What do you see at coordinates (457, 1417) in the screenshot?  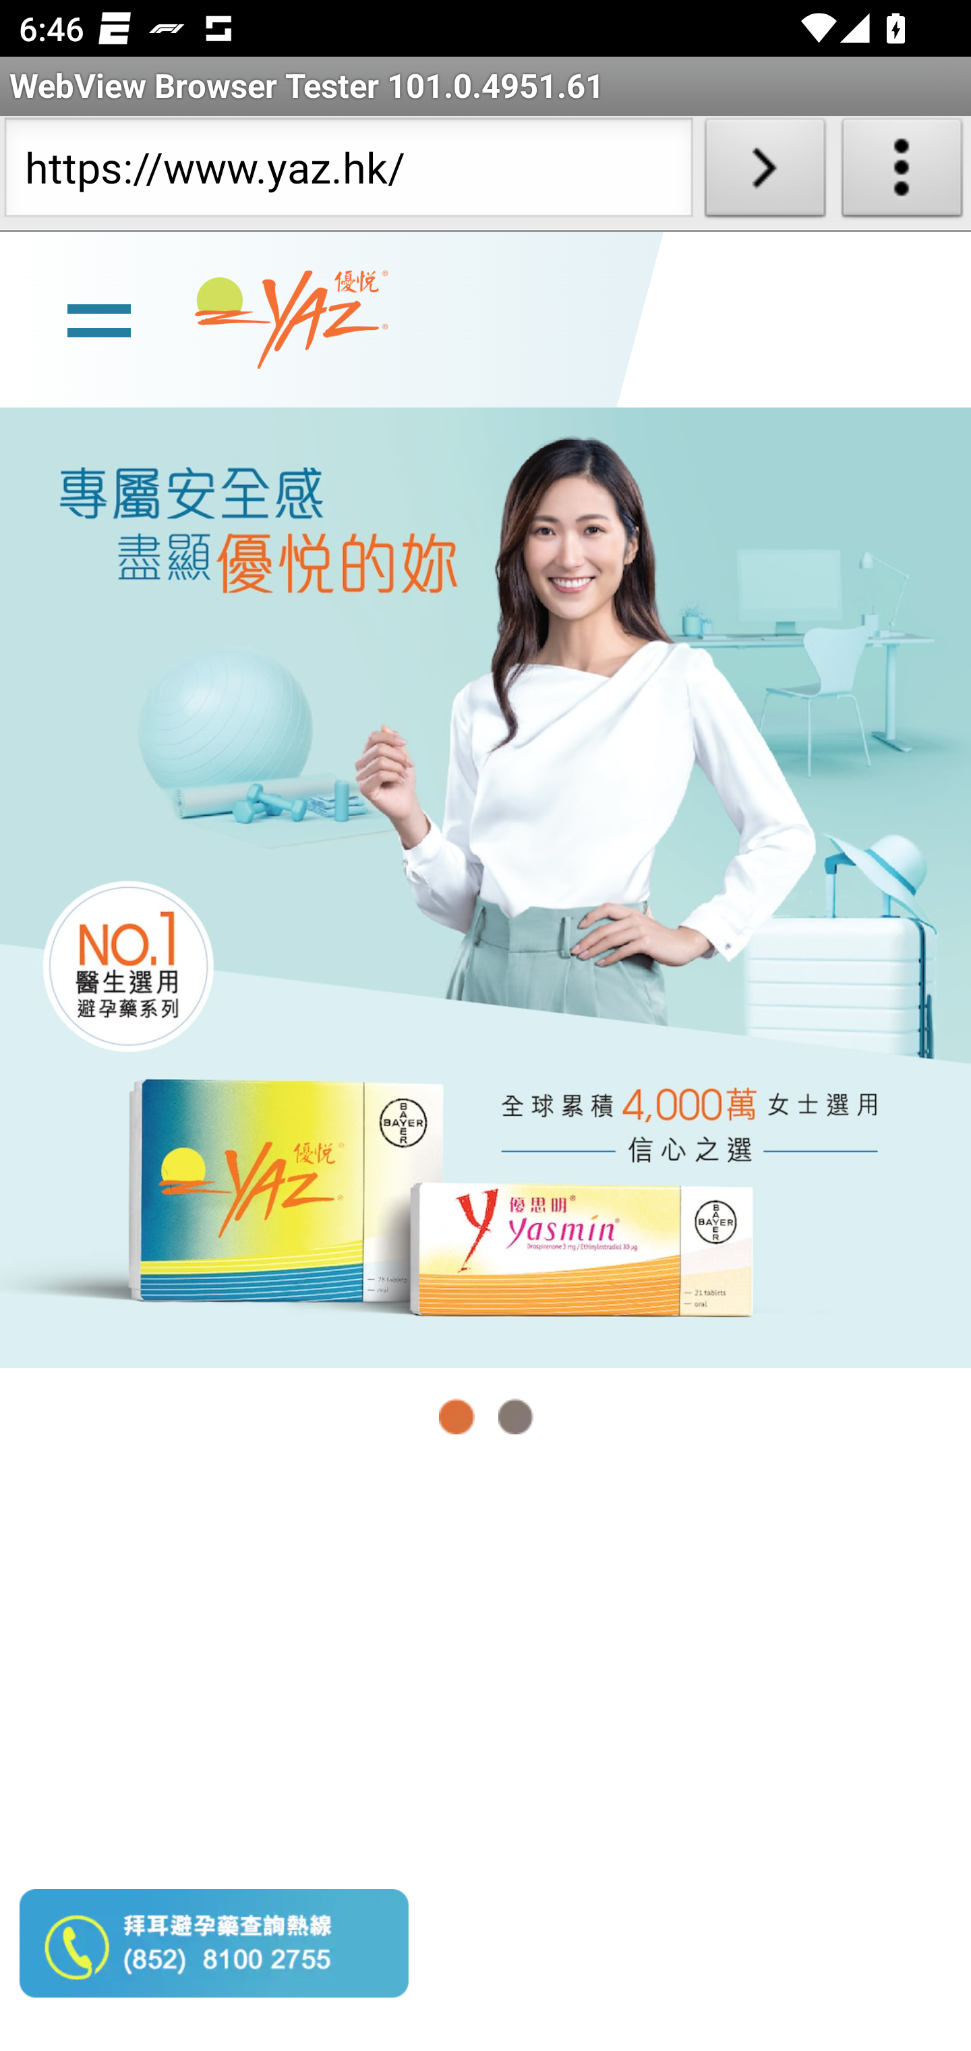 I see `1 of 2` at bounding box center [457, 1417].